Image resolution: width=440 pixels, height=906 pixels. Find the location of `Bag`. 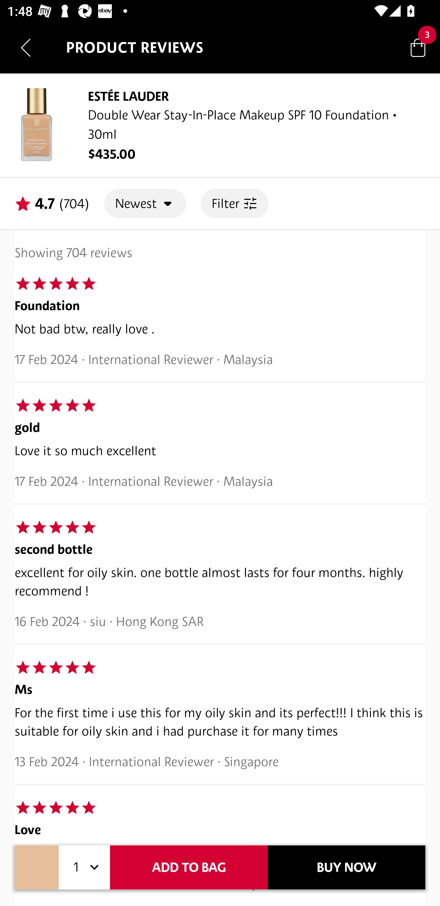

Bag is located at coordinates (418, 47).